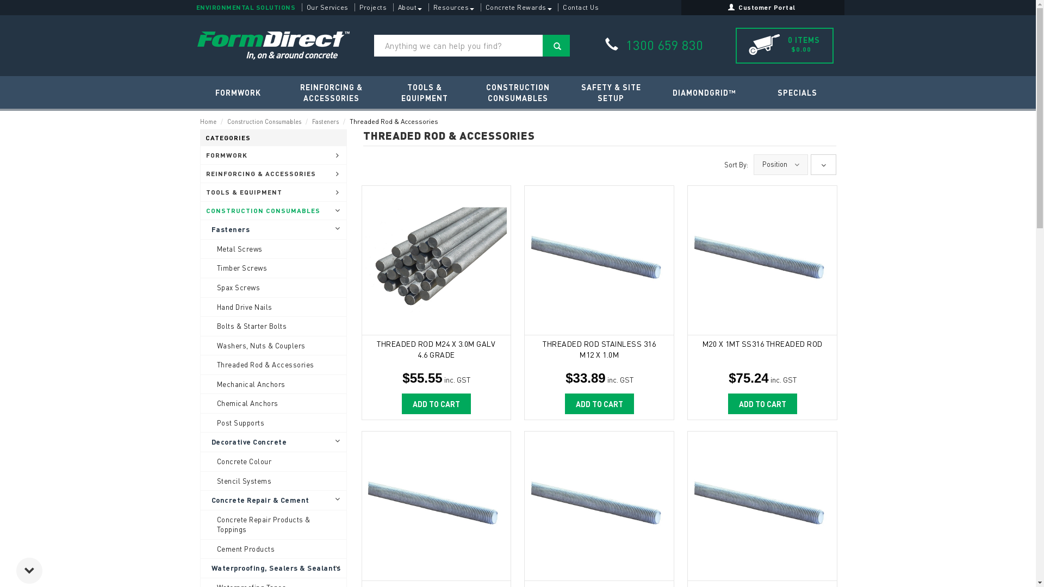 This screenshot has height=587, width=1044. I want to click on DOWN, so click(29, 571).